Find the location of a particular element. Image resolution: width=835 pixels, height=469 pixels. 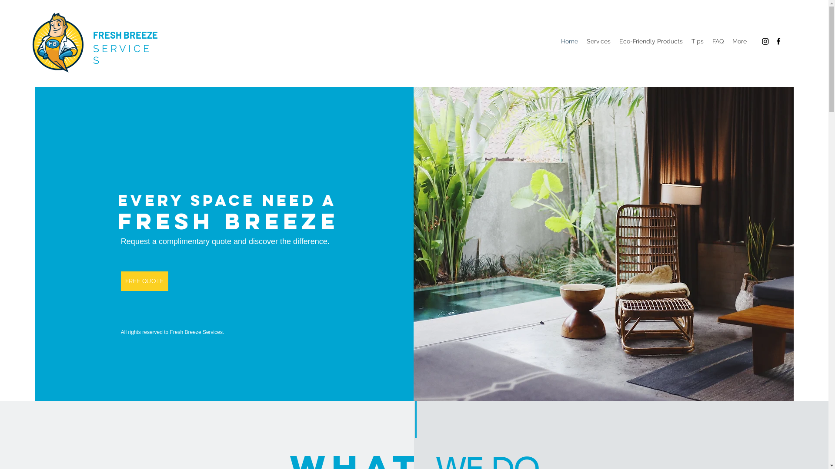

Services is located at coordinates (598, 41).